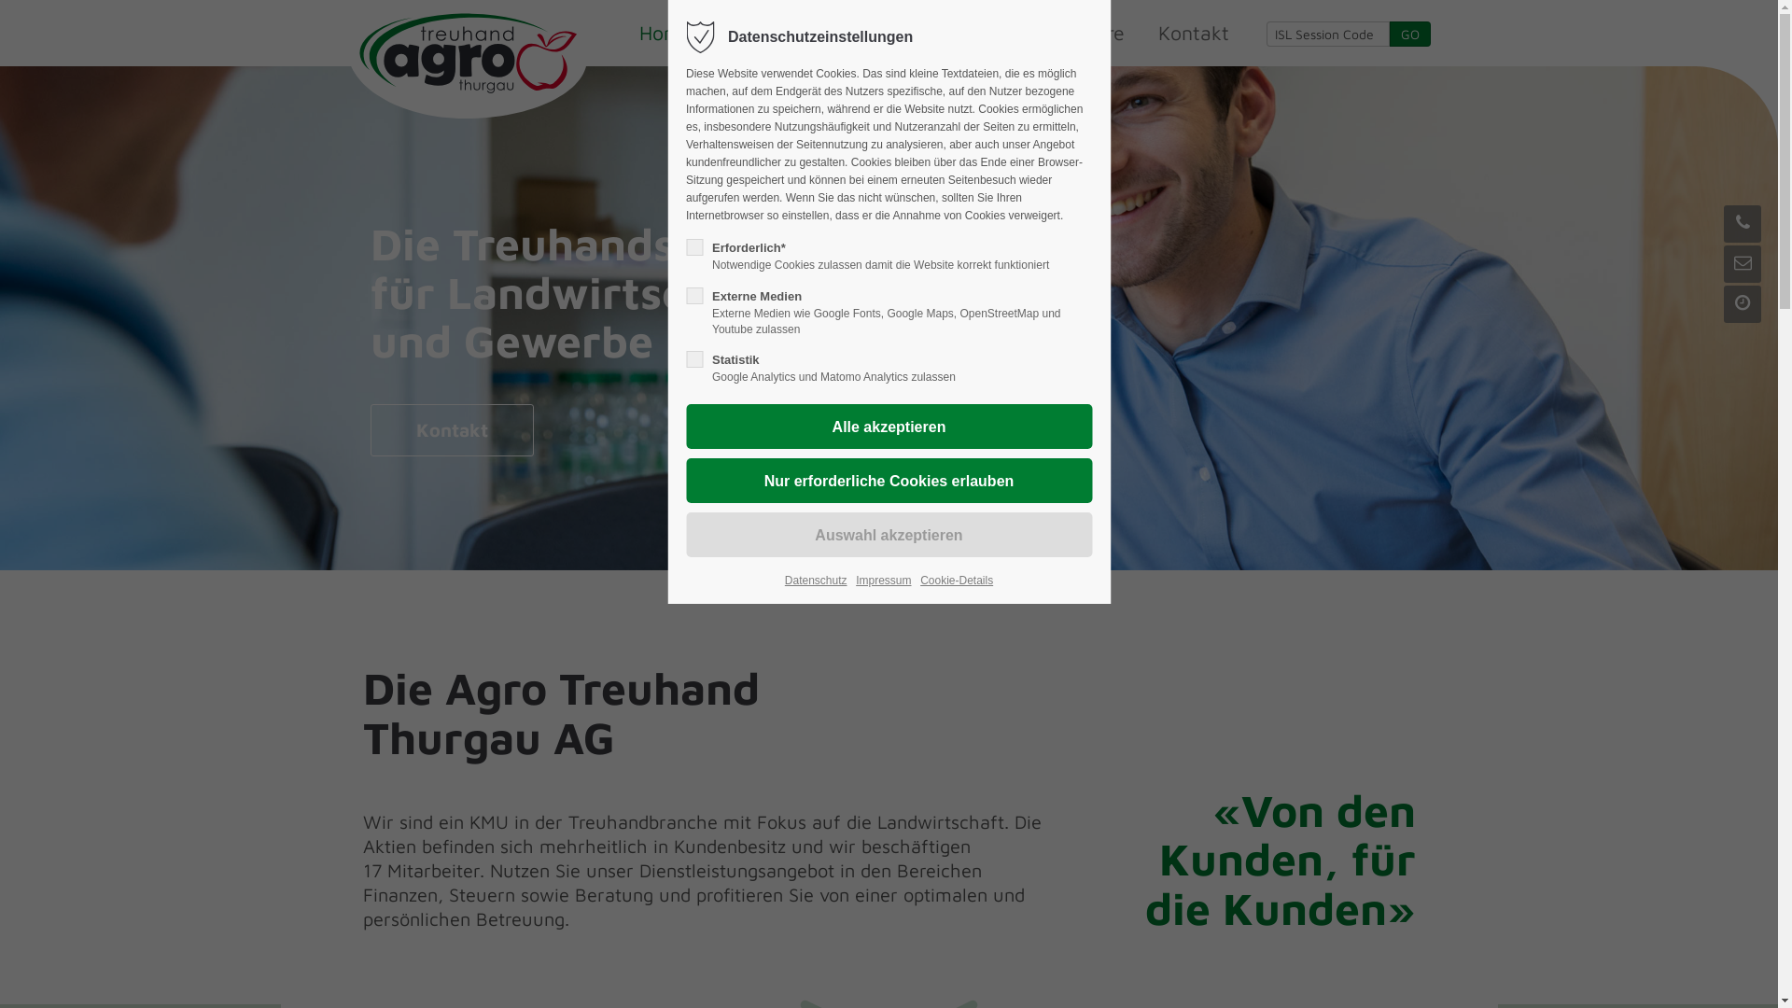  Describe the element at coordinates (1743, 224) in the screenshot. I see `Telefon` at that location.